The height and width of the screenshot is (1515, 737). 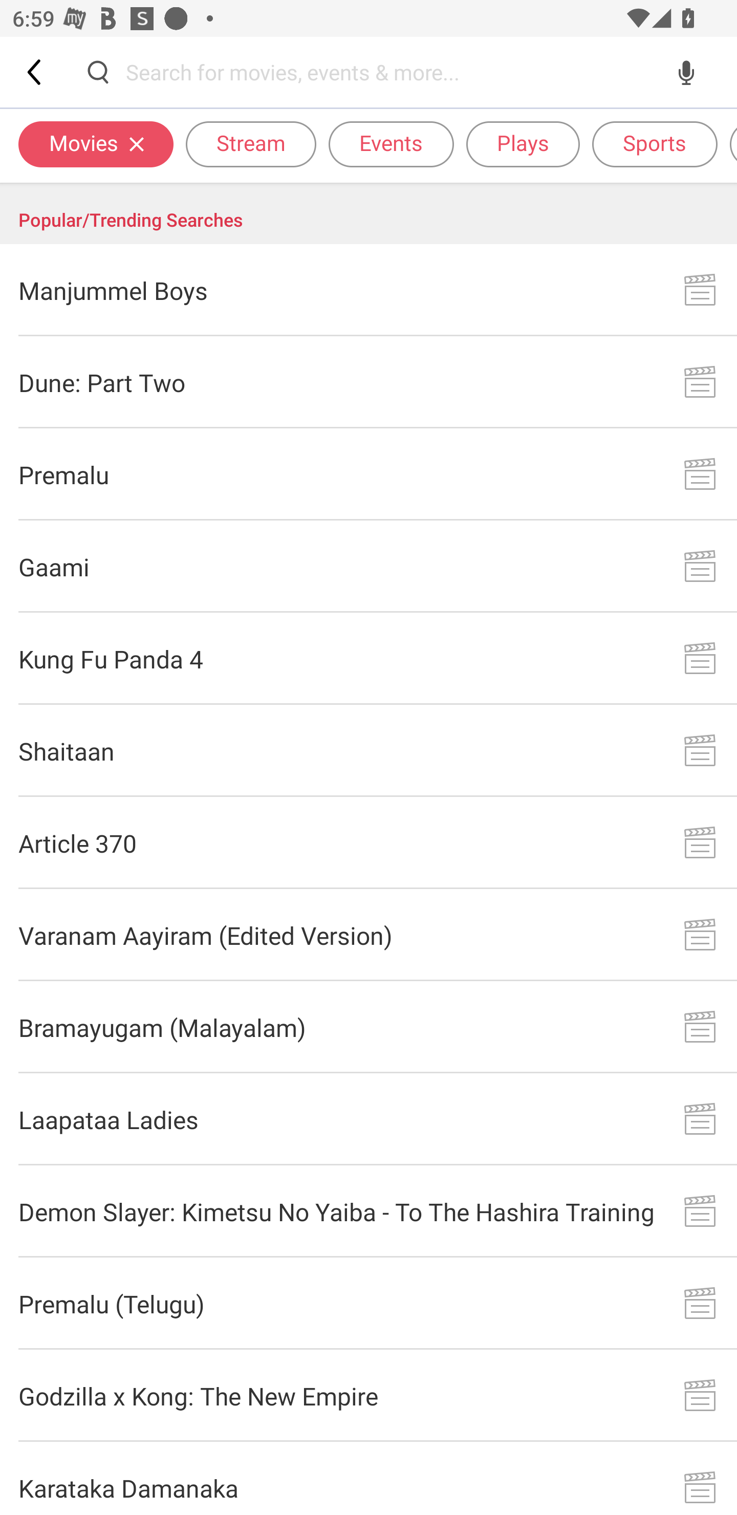 I want to click on Movies Clear, so click(x=96, y=143).